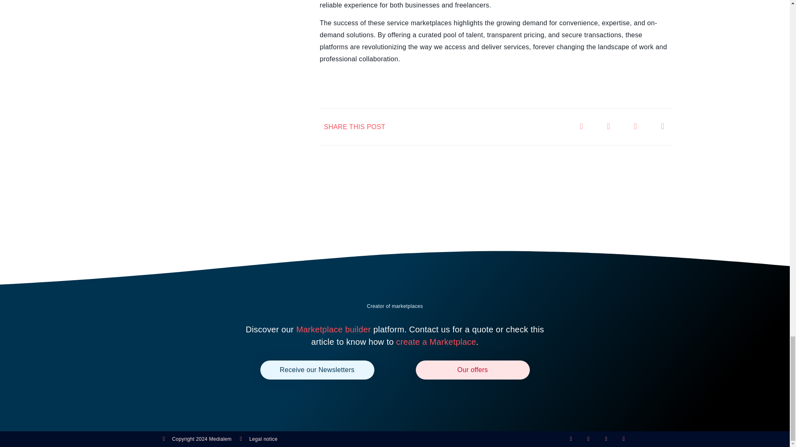 The width and height of the screenshot is (796, 447). Describe the element at coordinates (333, 329) in the screenshot. I see `Marketplace builder` at that location.